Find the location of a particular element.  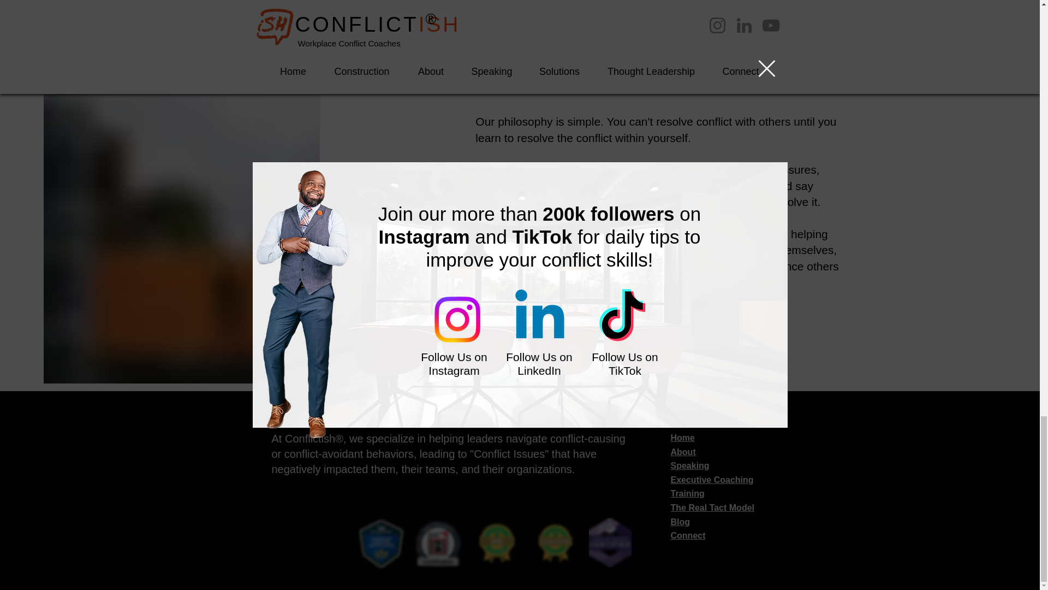

Home is located at coordinates (682, 438).